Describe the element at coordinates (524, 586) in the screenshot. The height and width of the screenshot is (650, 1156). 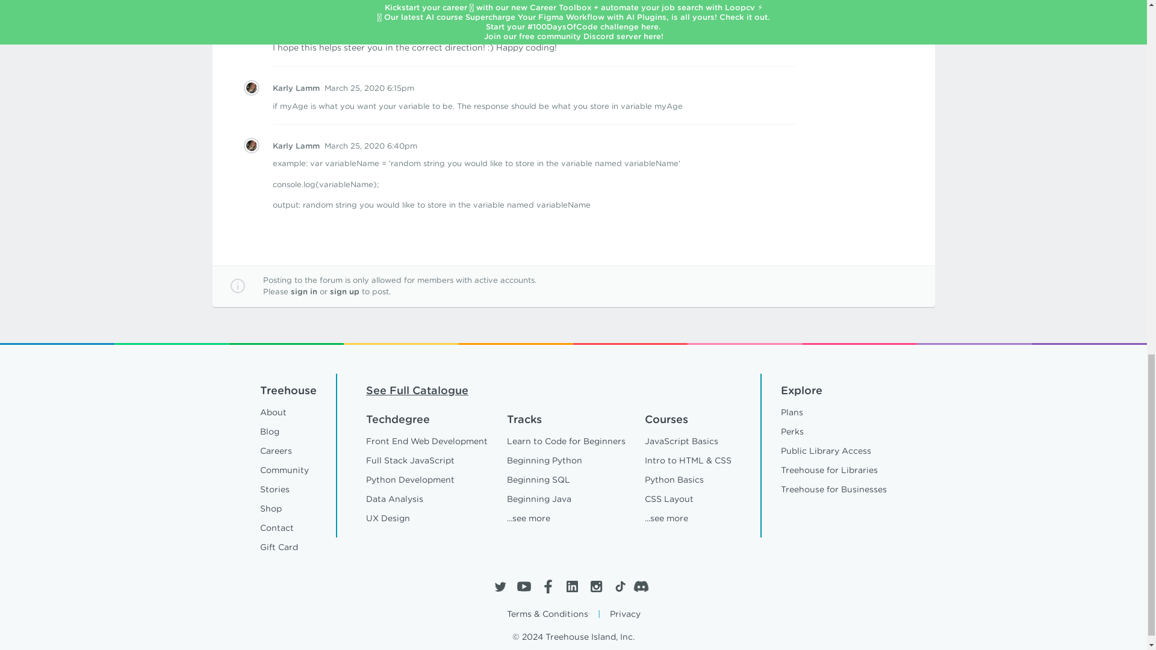
I see `YouTube` at that location.